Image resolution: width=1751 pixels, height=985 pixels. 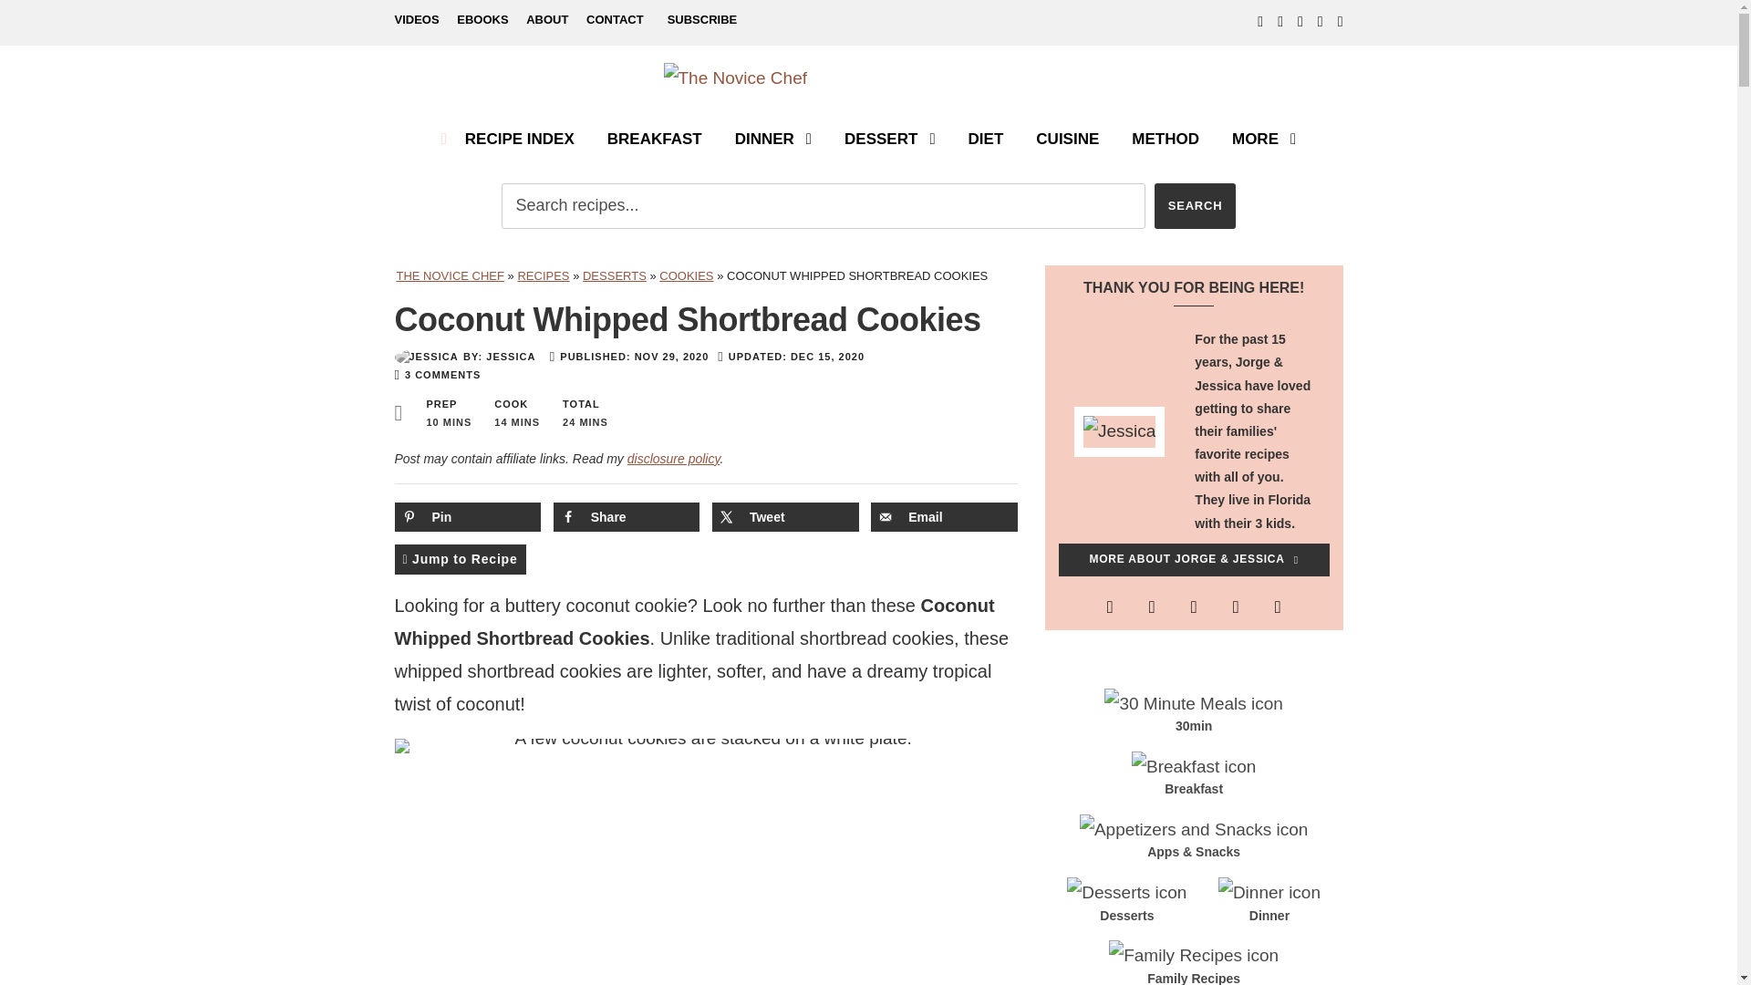 I want to click on Search, so click(x=1195, y=205).